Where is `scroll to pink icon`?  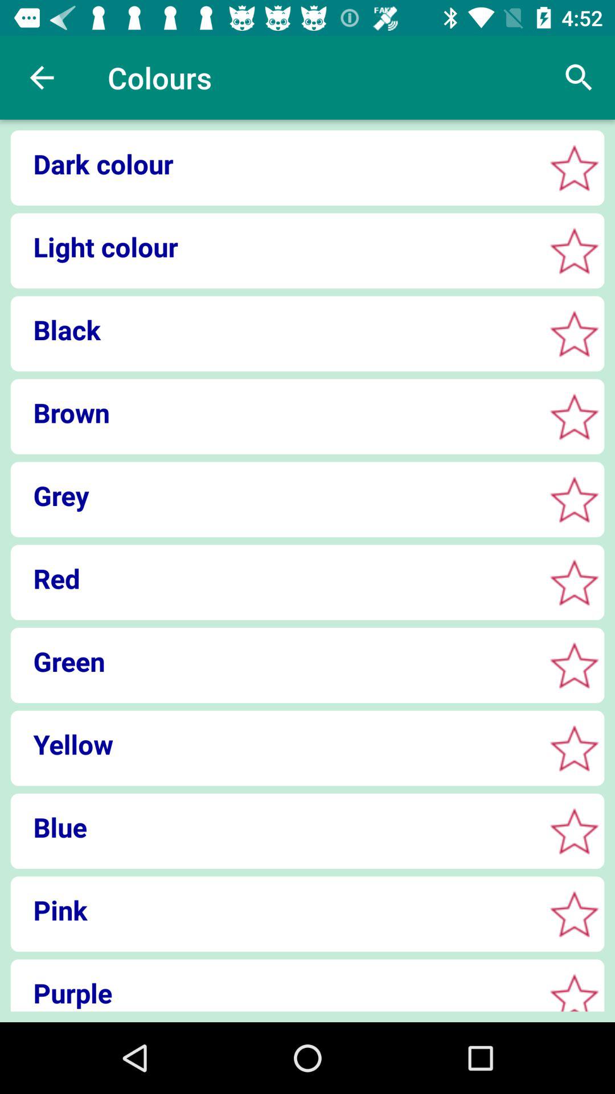
scroll to pink icon is located at coordinates (273, 909).